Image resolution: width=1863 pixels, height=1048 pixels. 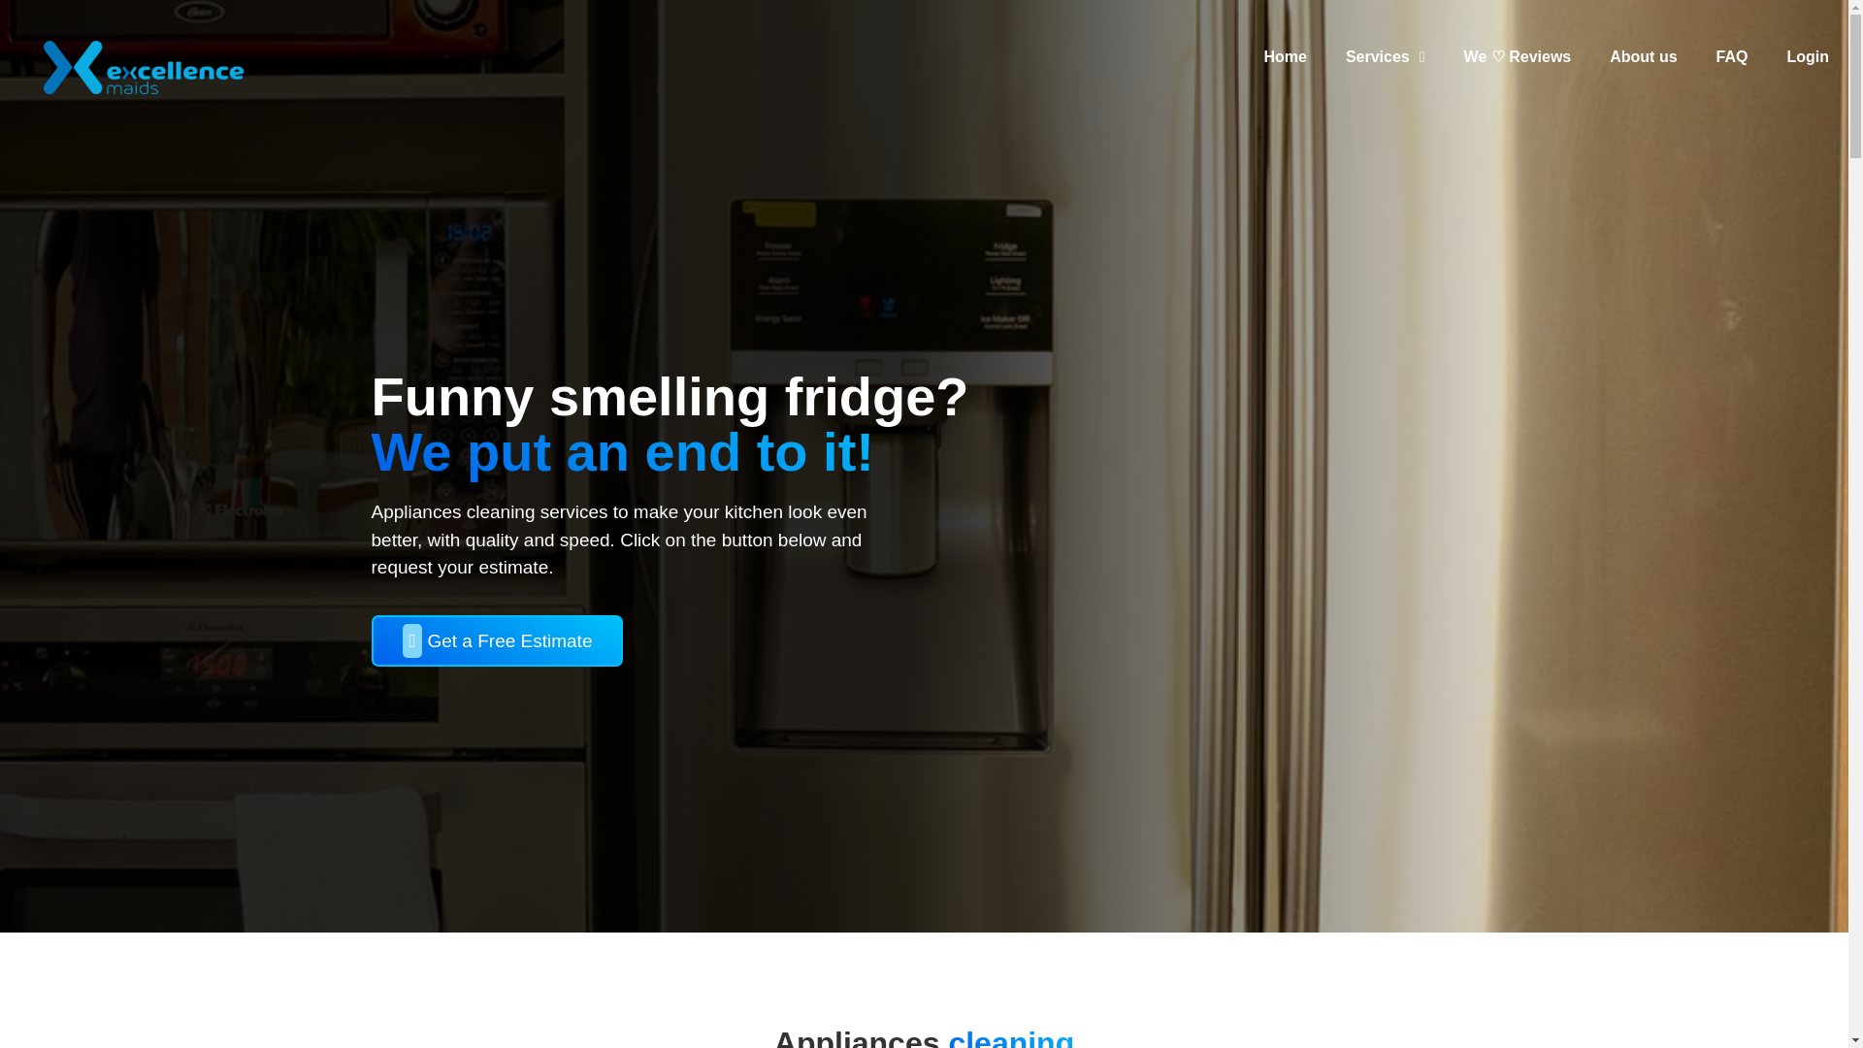 What do you see at coordinates (497, 640) in the screenshot?
I see `Get a Free Estimate` at bounding box center [497, 640].